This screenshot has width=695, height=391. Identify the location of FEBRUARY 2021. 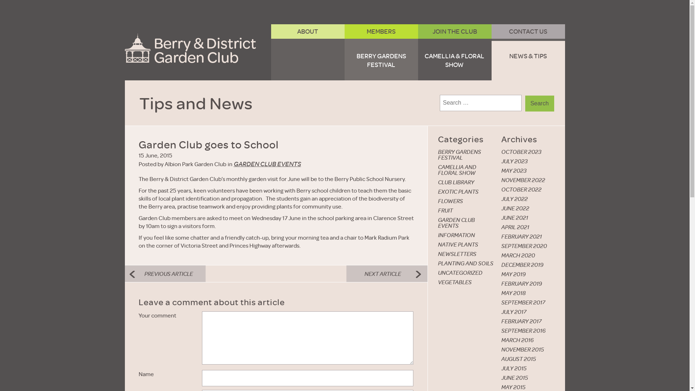
(522, 236).